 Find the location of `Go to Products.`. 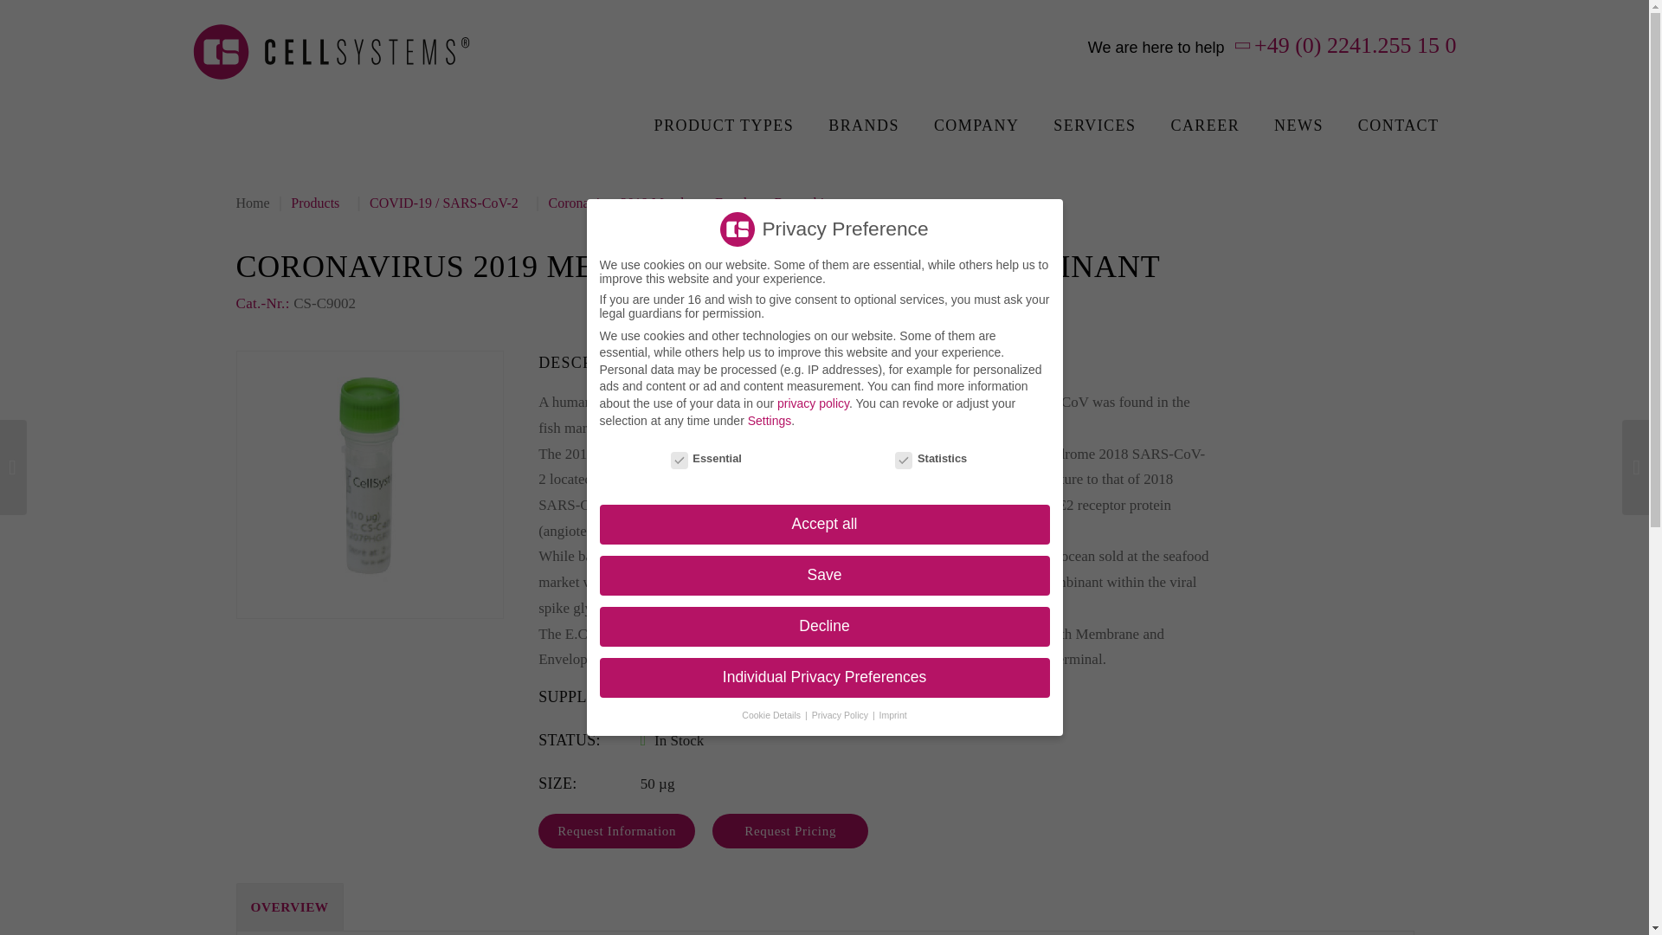

Go to Products. is located at coordinates (319, 203).